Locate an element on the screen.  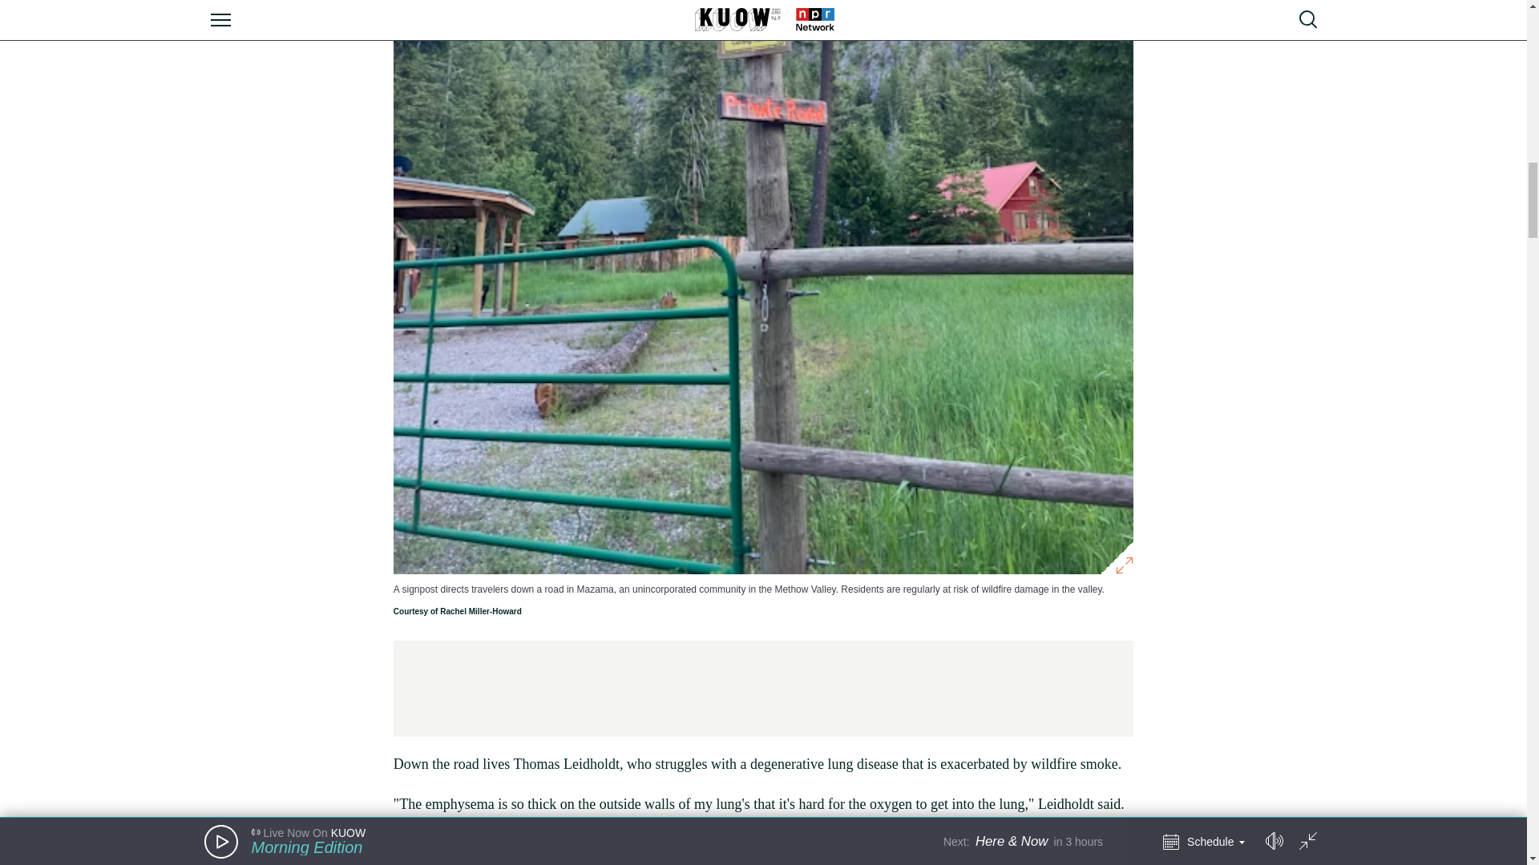
3rd party ad content is located at coordinates (762, 689).